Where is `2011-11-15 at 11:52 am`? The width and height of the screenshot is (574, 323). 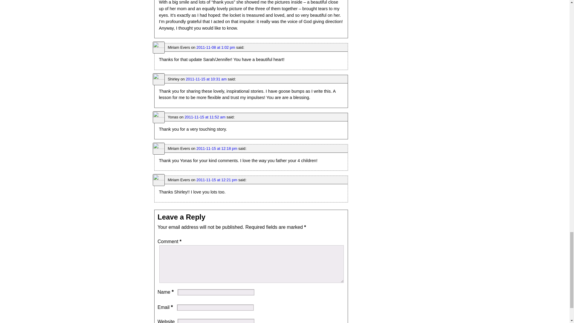 2011-11-15 at 11:52 am is located at coordinates (205, 117).